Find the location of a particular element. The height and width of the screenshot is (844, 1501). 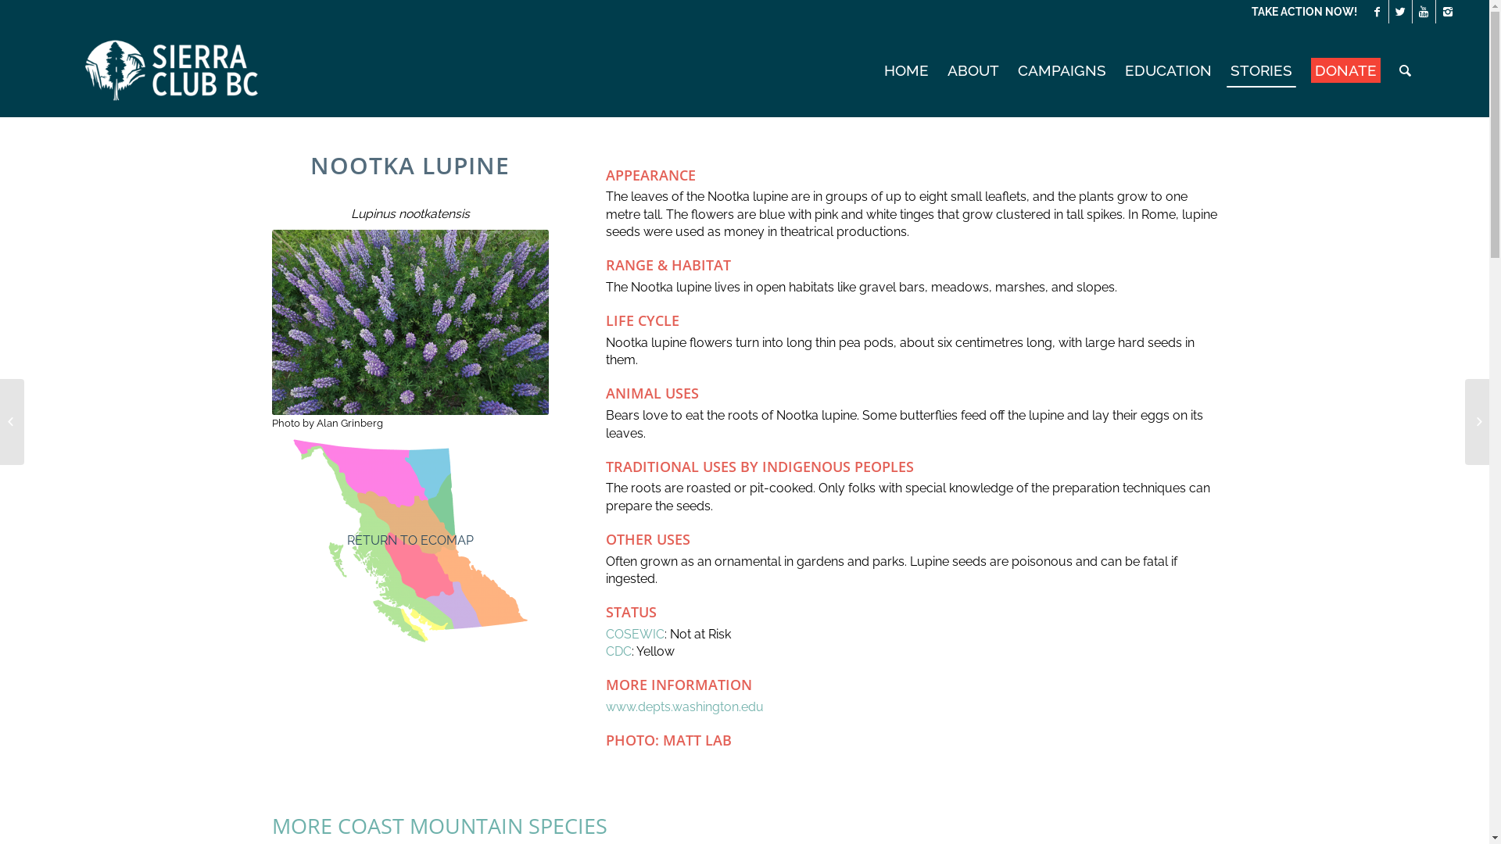

Instagram is located at coordinates (1448, 12).